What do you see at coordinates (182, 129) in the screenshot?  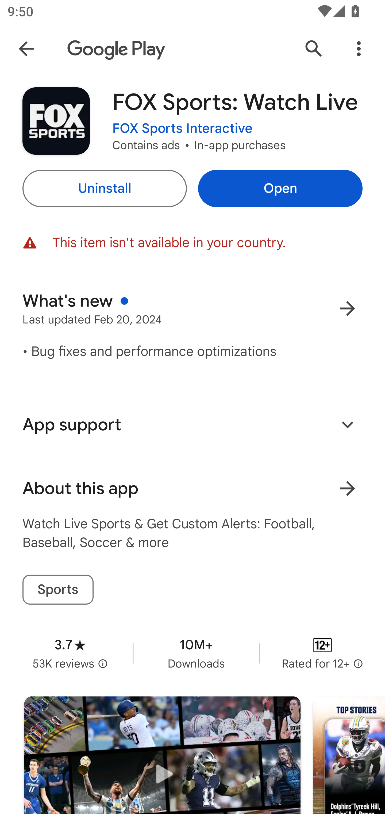 I see `FOX Sports Interactive` at bounding box center [182, 129].